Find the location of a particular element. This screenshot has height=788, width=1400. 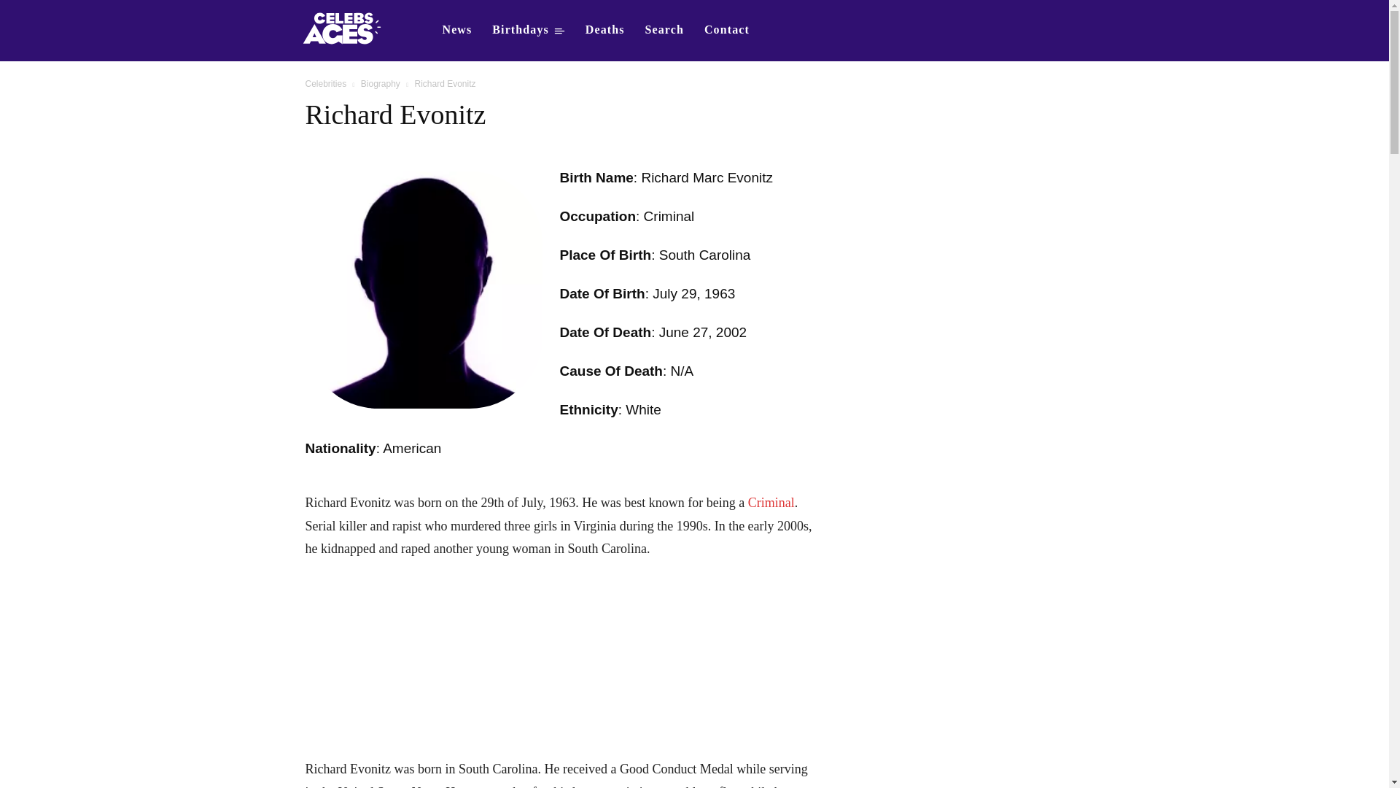

Celebrities is located at coordinates (325, 84).